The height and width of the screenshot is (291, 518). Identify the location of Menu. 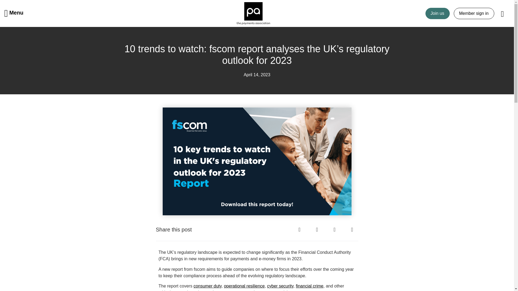
(14, 13).